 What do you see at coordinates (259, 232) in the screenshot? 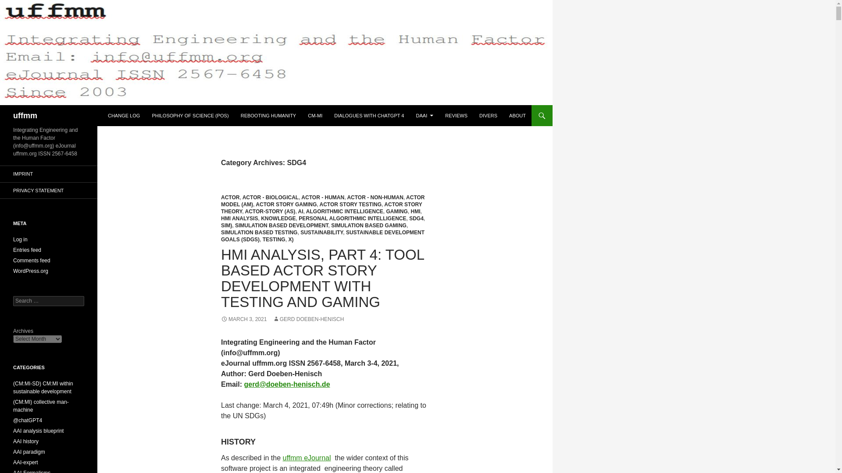
I see `SIMULATION BASED TESTING` at bounding box center [259, 232].